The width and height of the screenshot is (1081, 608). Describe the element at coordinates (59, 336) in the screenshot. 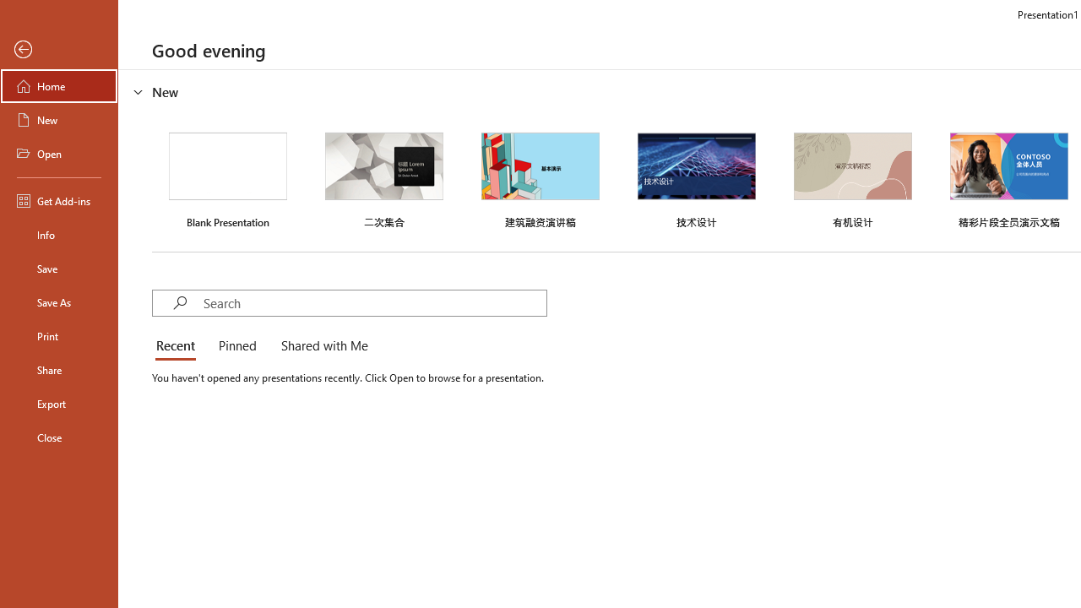

I see `Print` at that location.